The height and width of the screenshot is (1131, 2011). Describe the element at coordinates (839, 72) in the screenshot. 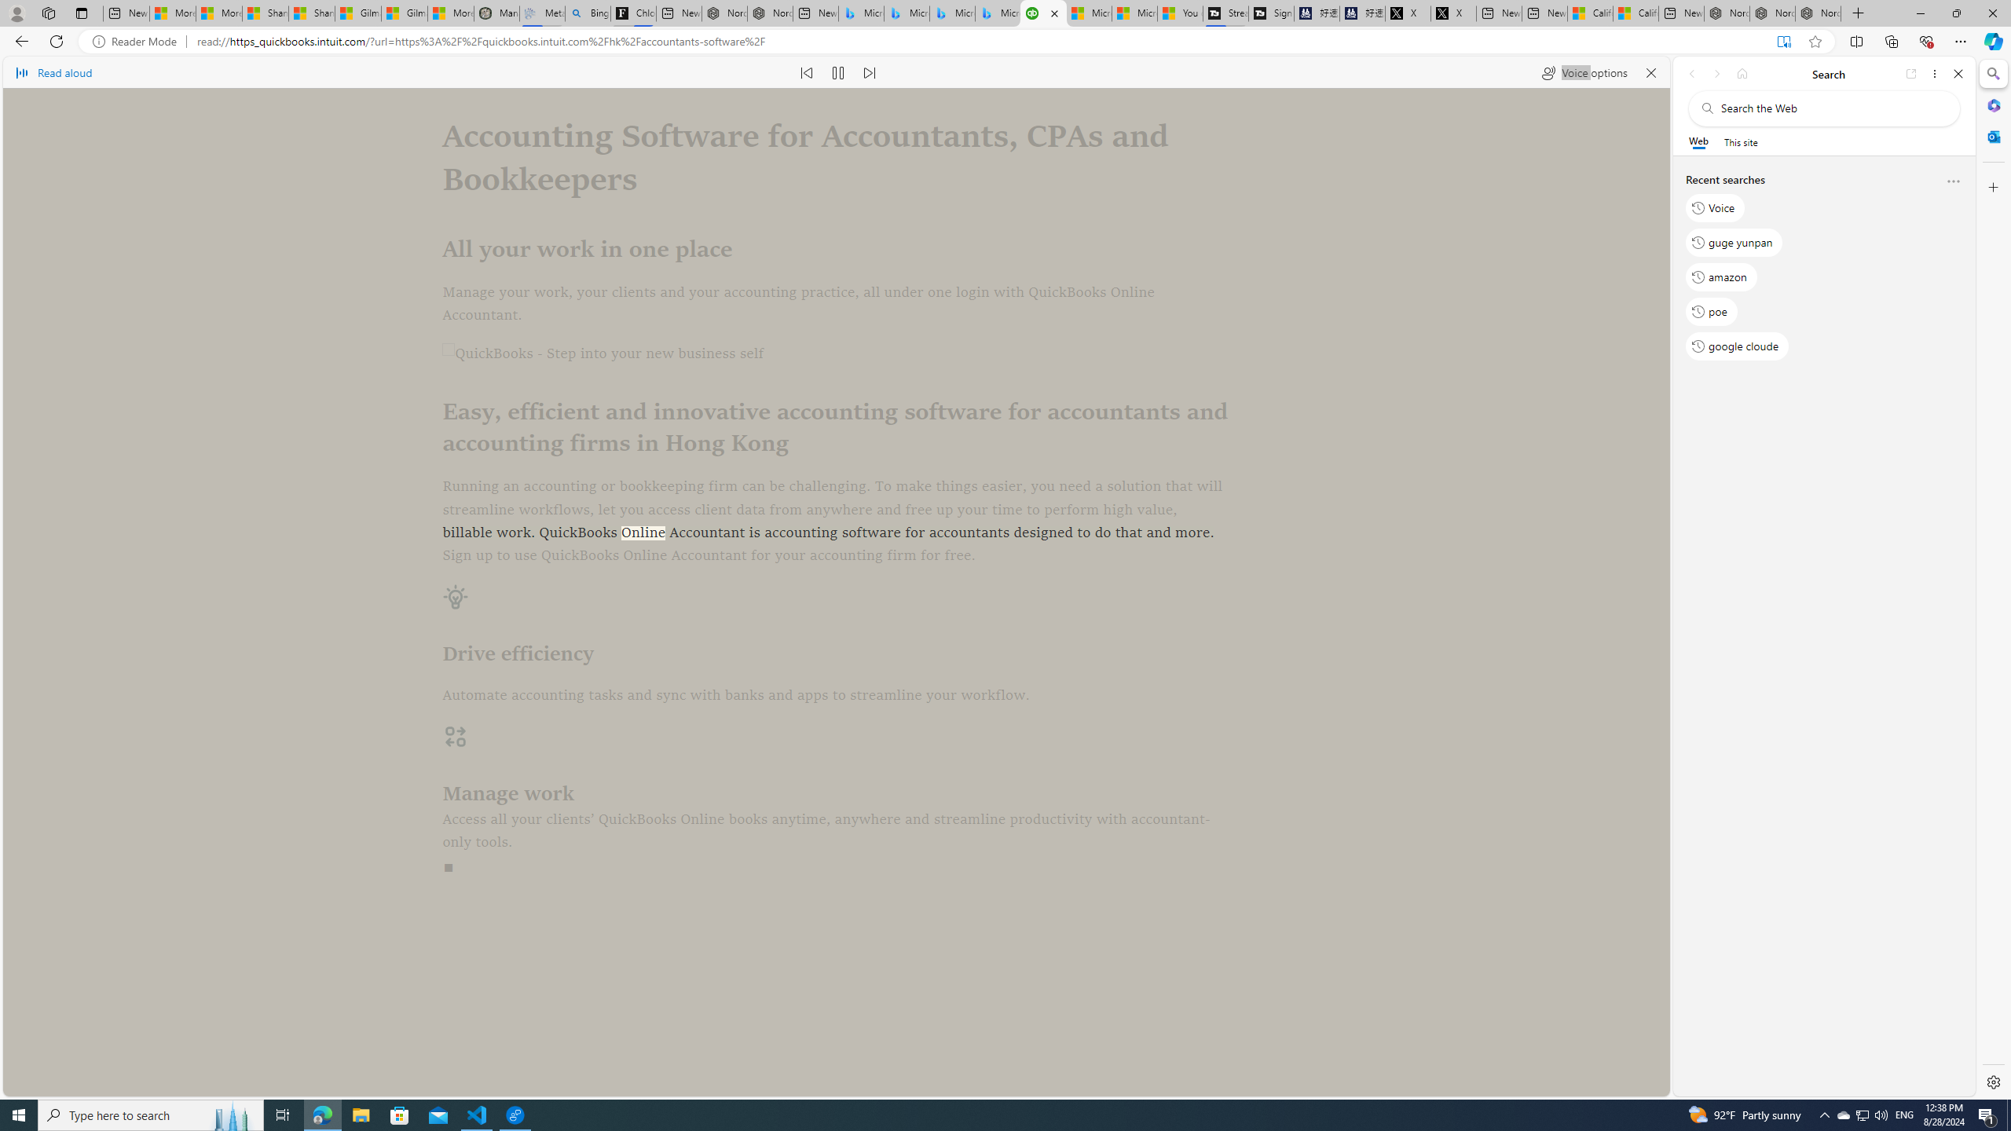

I see `Pause read aloud (Ctrl+Shift+U)` at that location.